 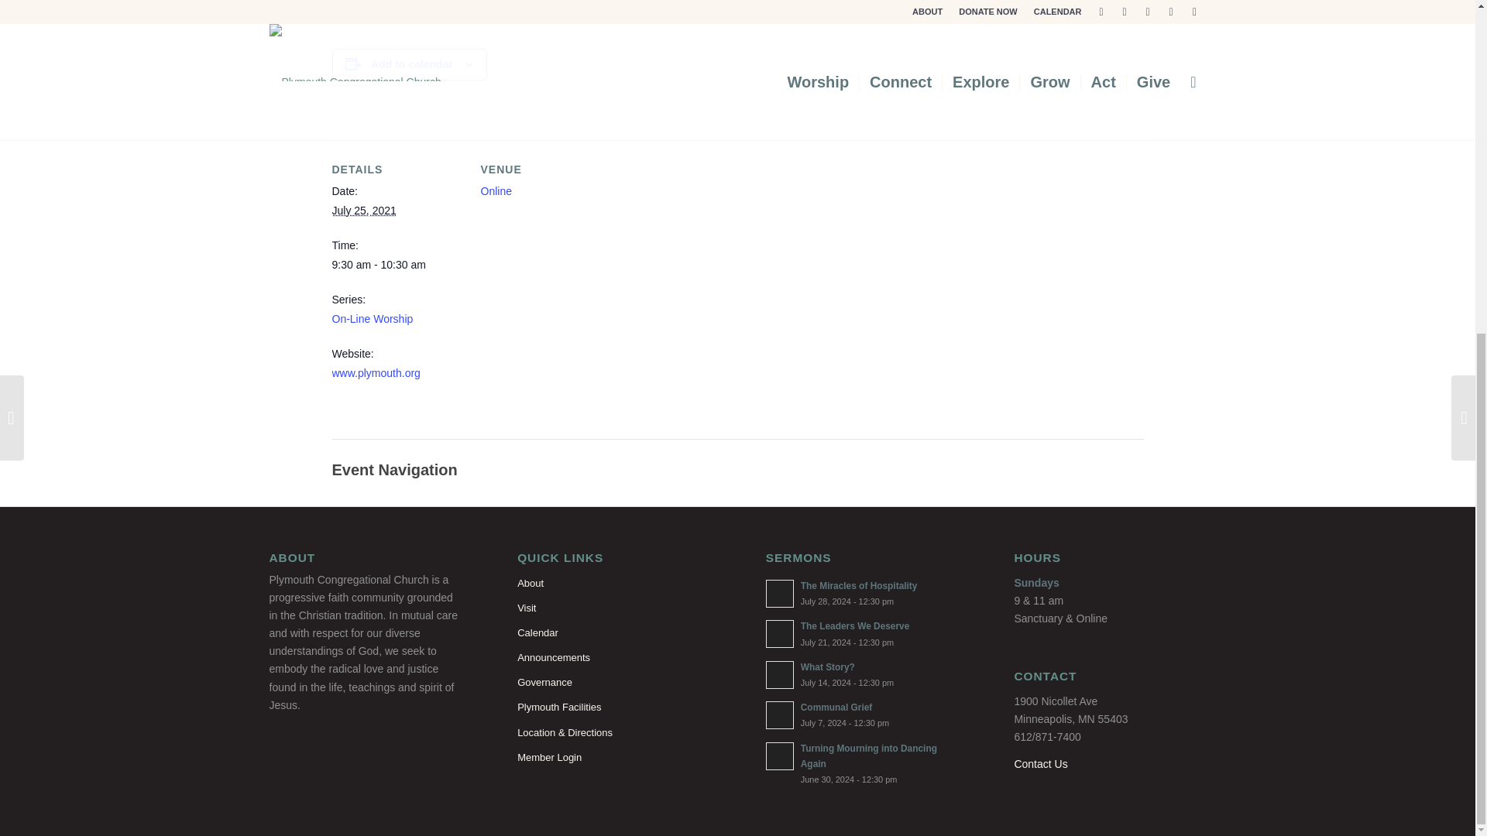 What do you see at coordinates (613, 683) in the screenshot?
I see `Governance` at bounding box center [613, 683].